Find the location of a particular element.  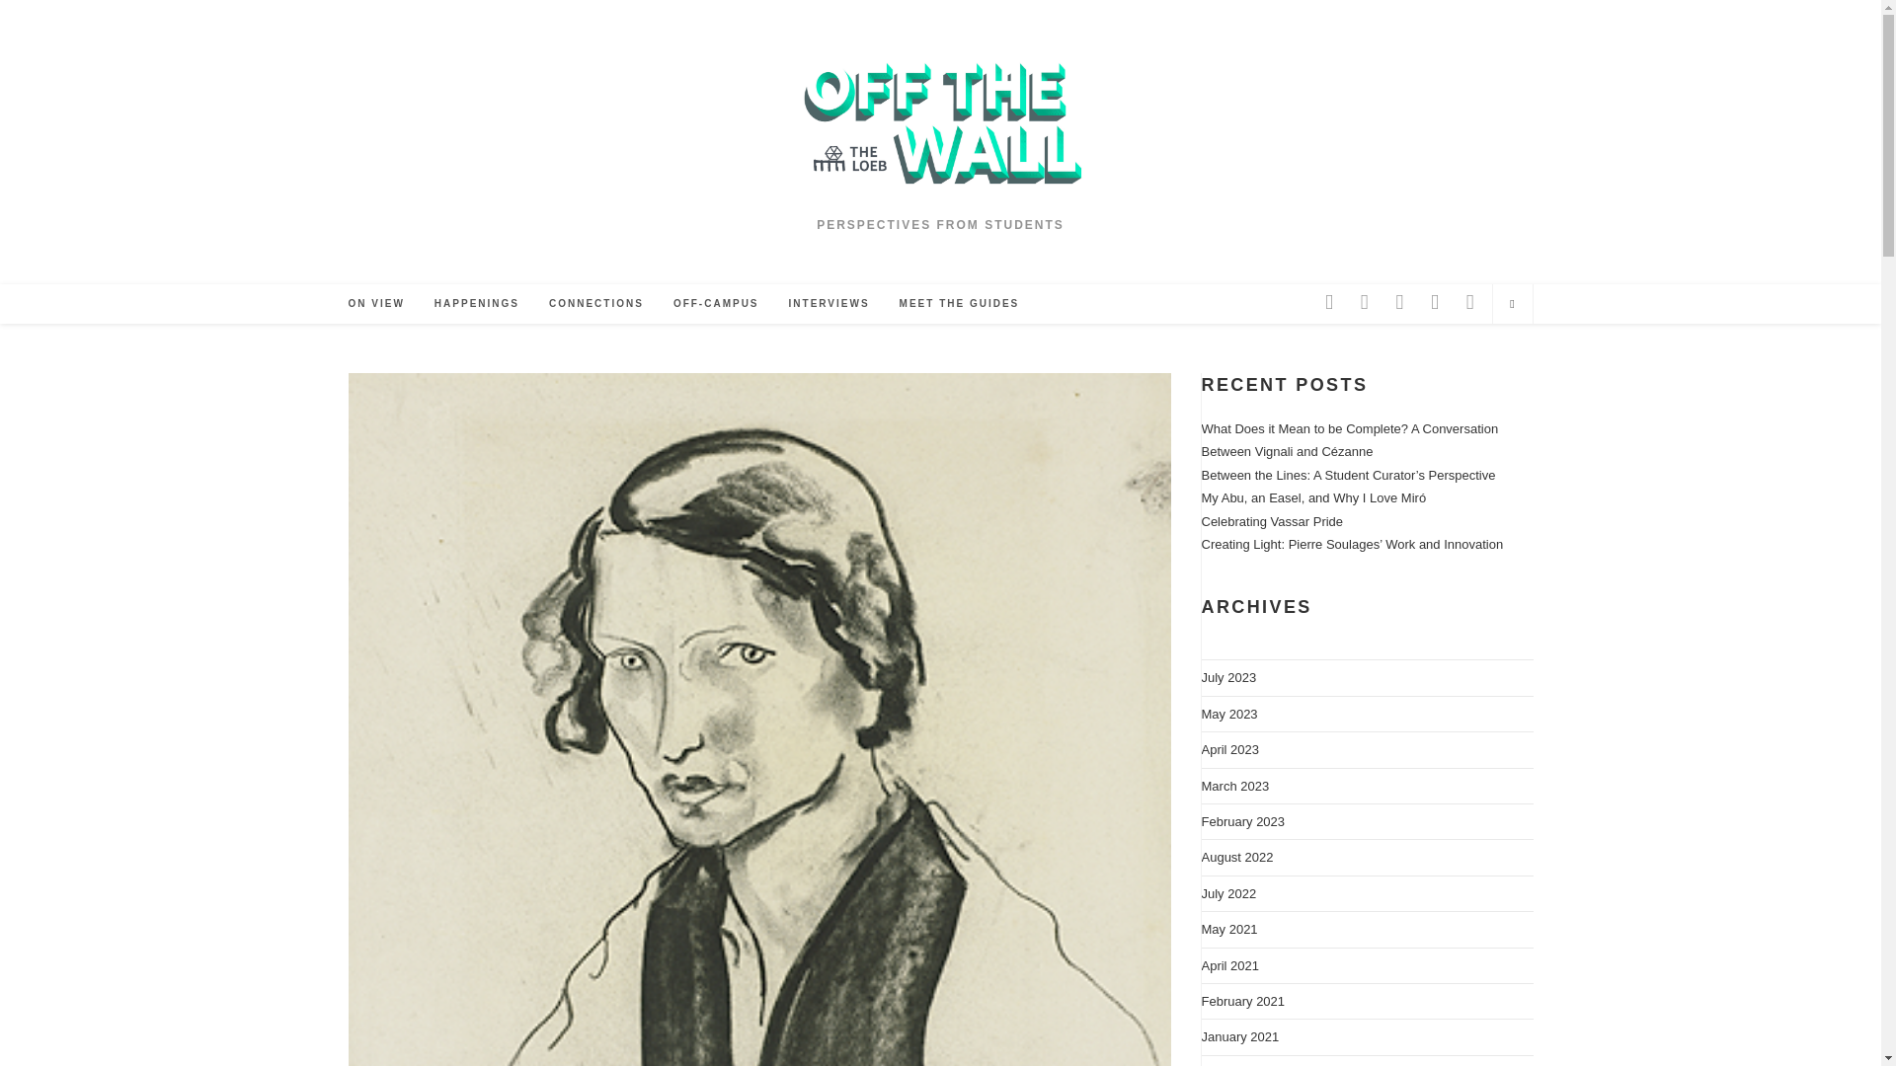

MEET THE GUIDES is located at coordinates (960, 304).